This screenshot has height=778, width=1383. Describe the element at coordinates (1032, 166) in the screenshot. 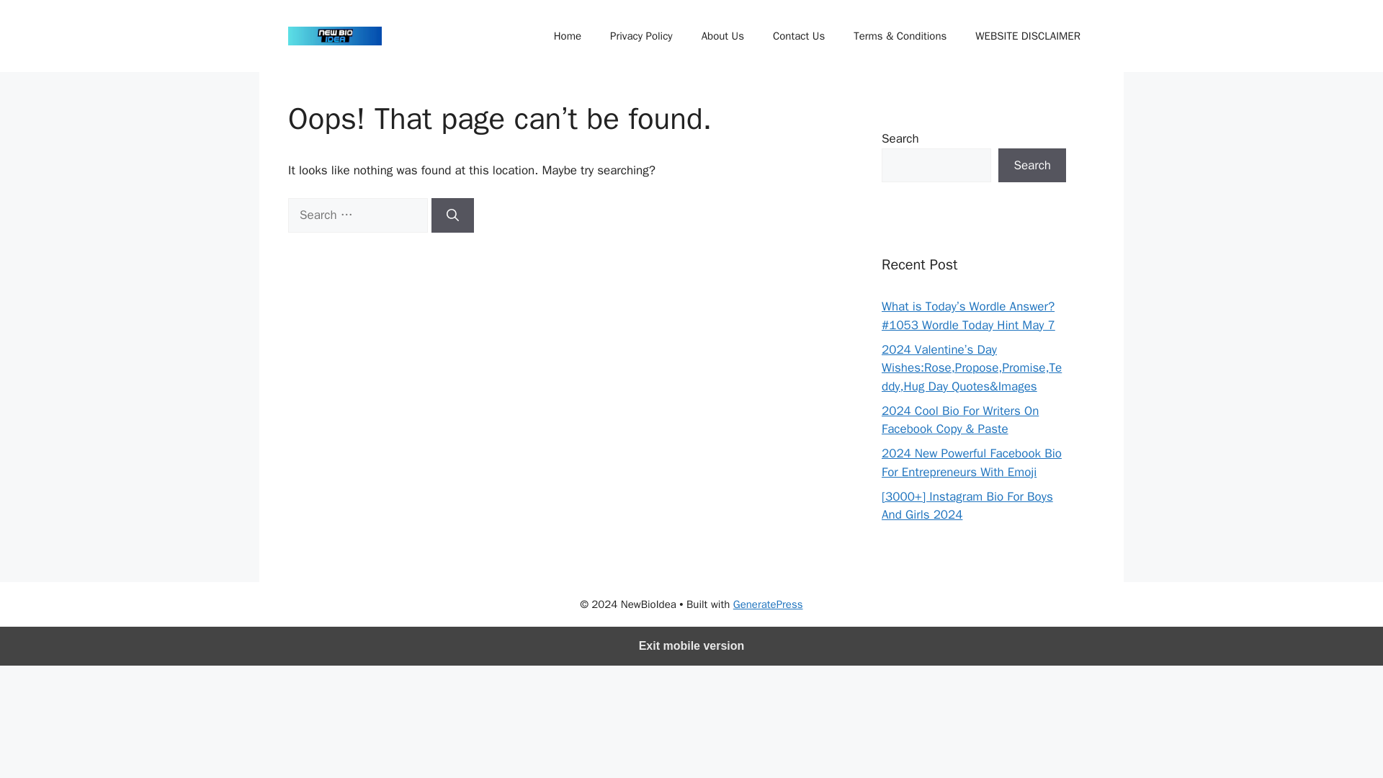

I see `Search` at that location.